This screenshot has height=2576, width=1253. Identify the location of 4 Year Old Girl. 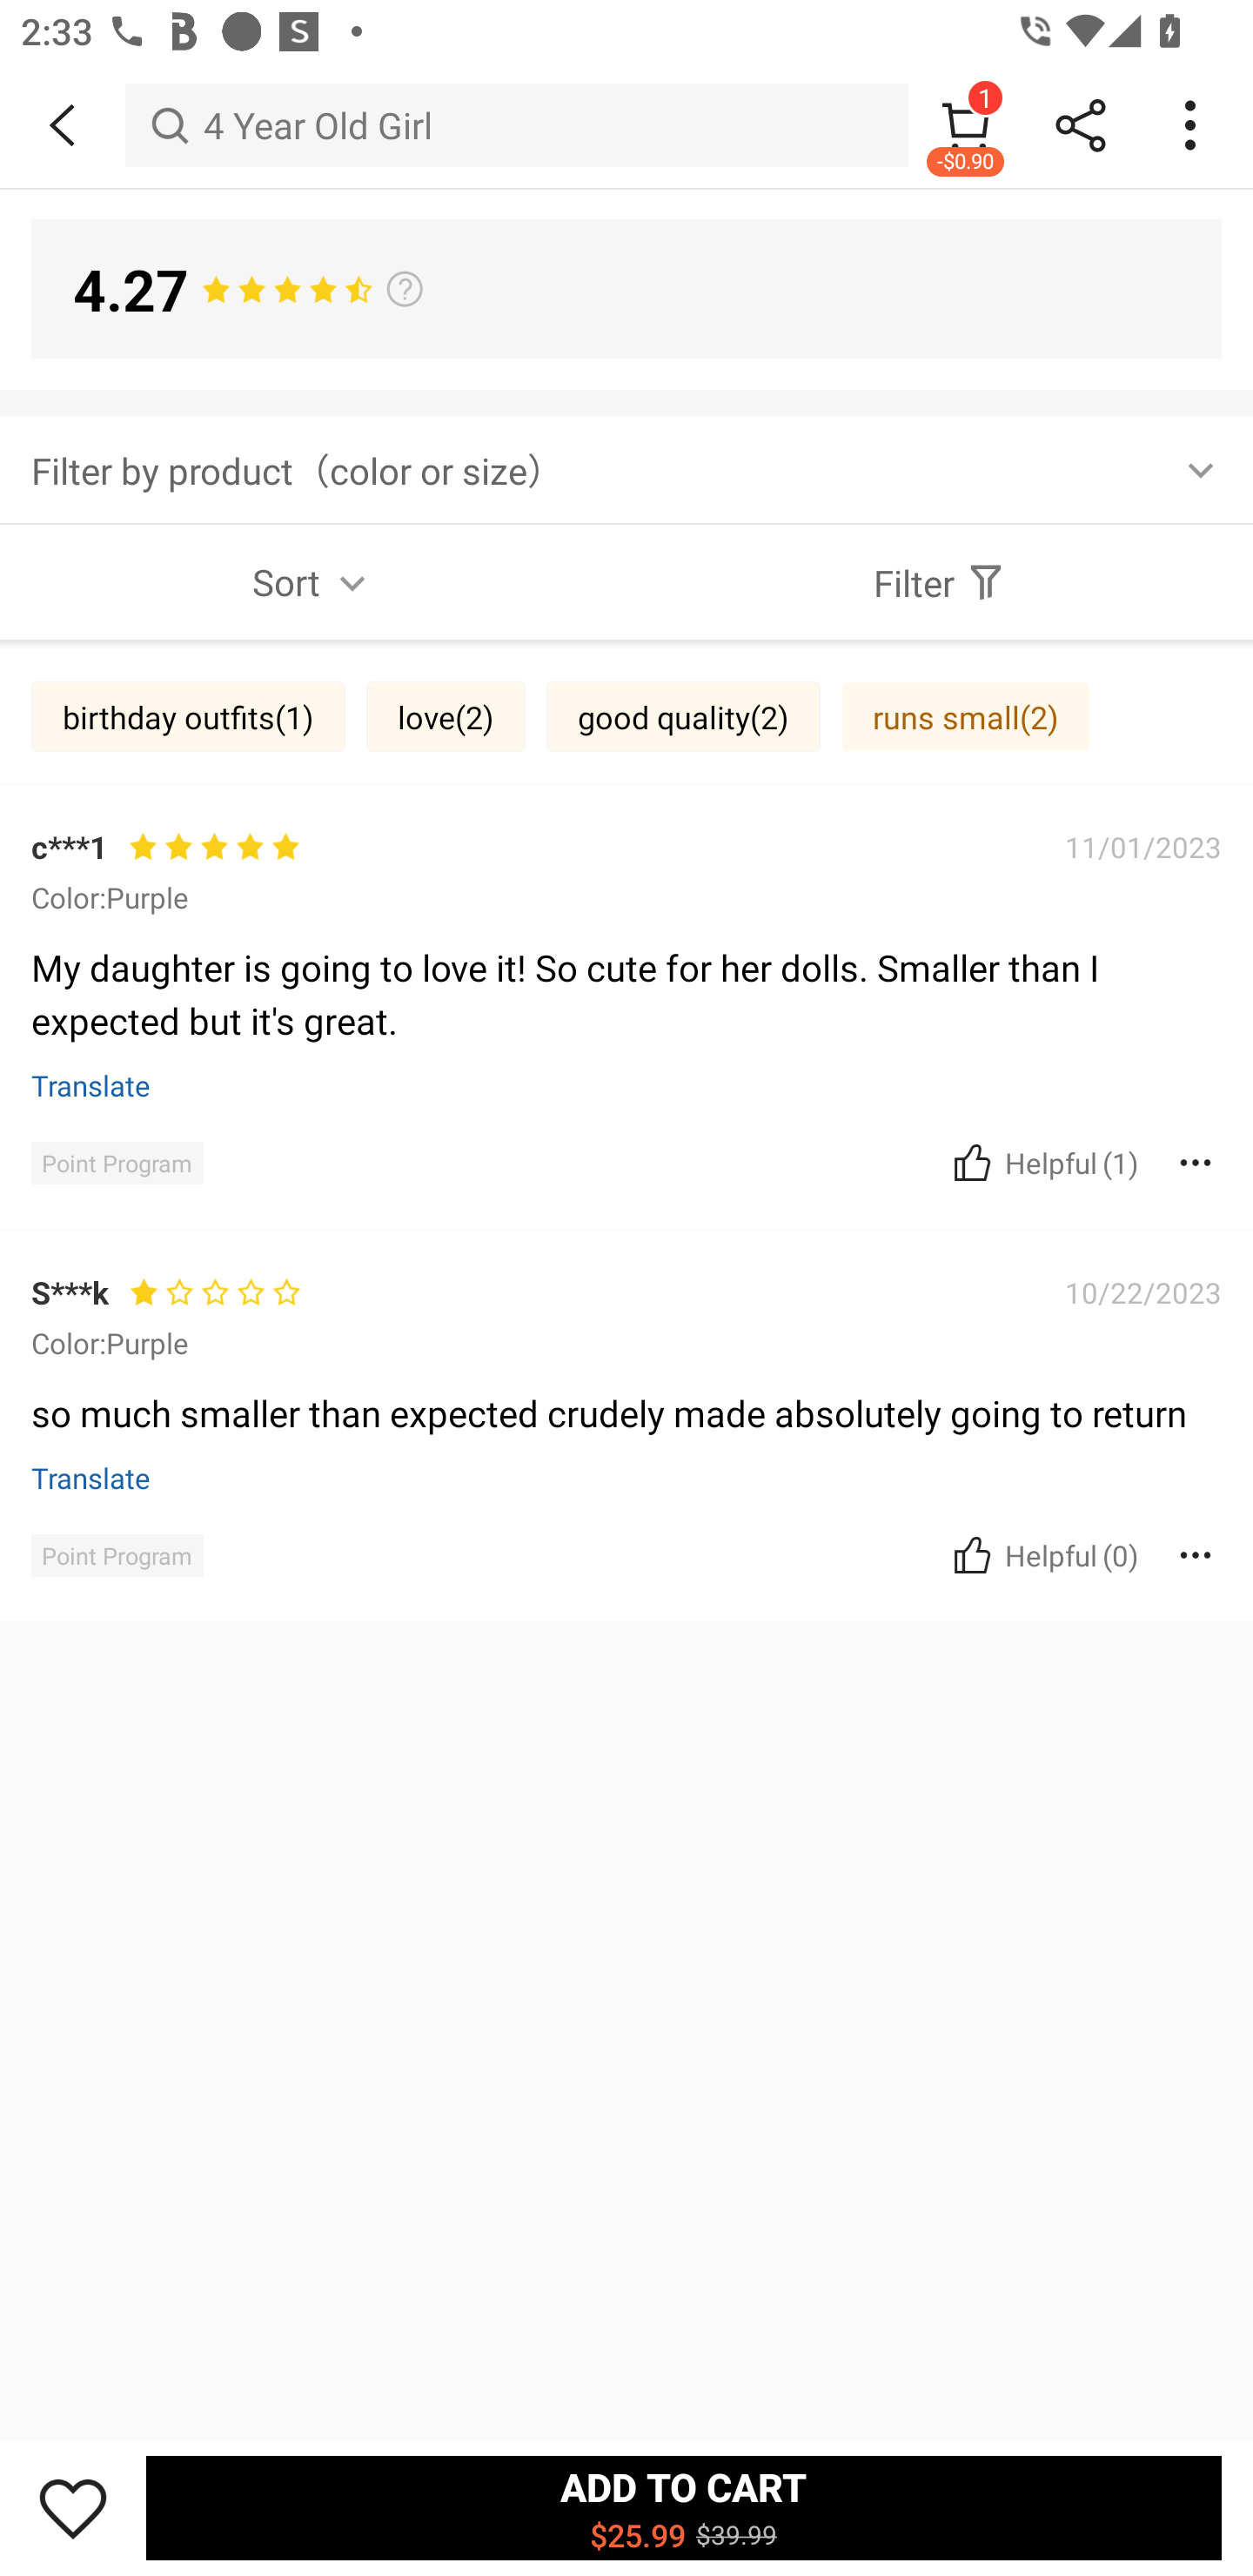
(517, 124).